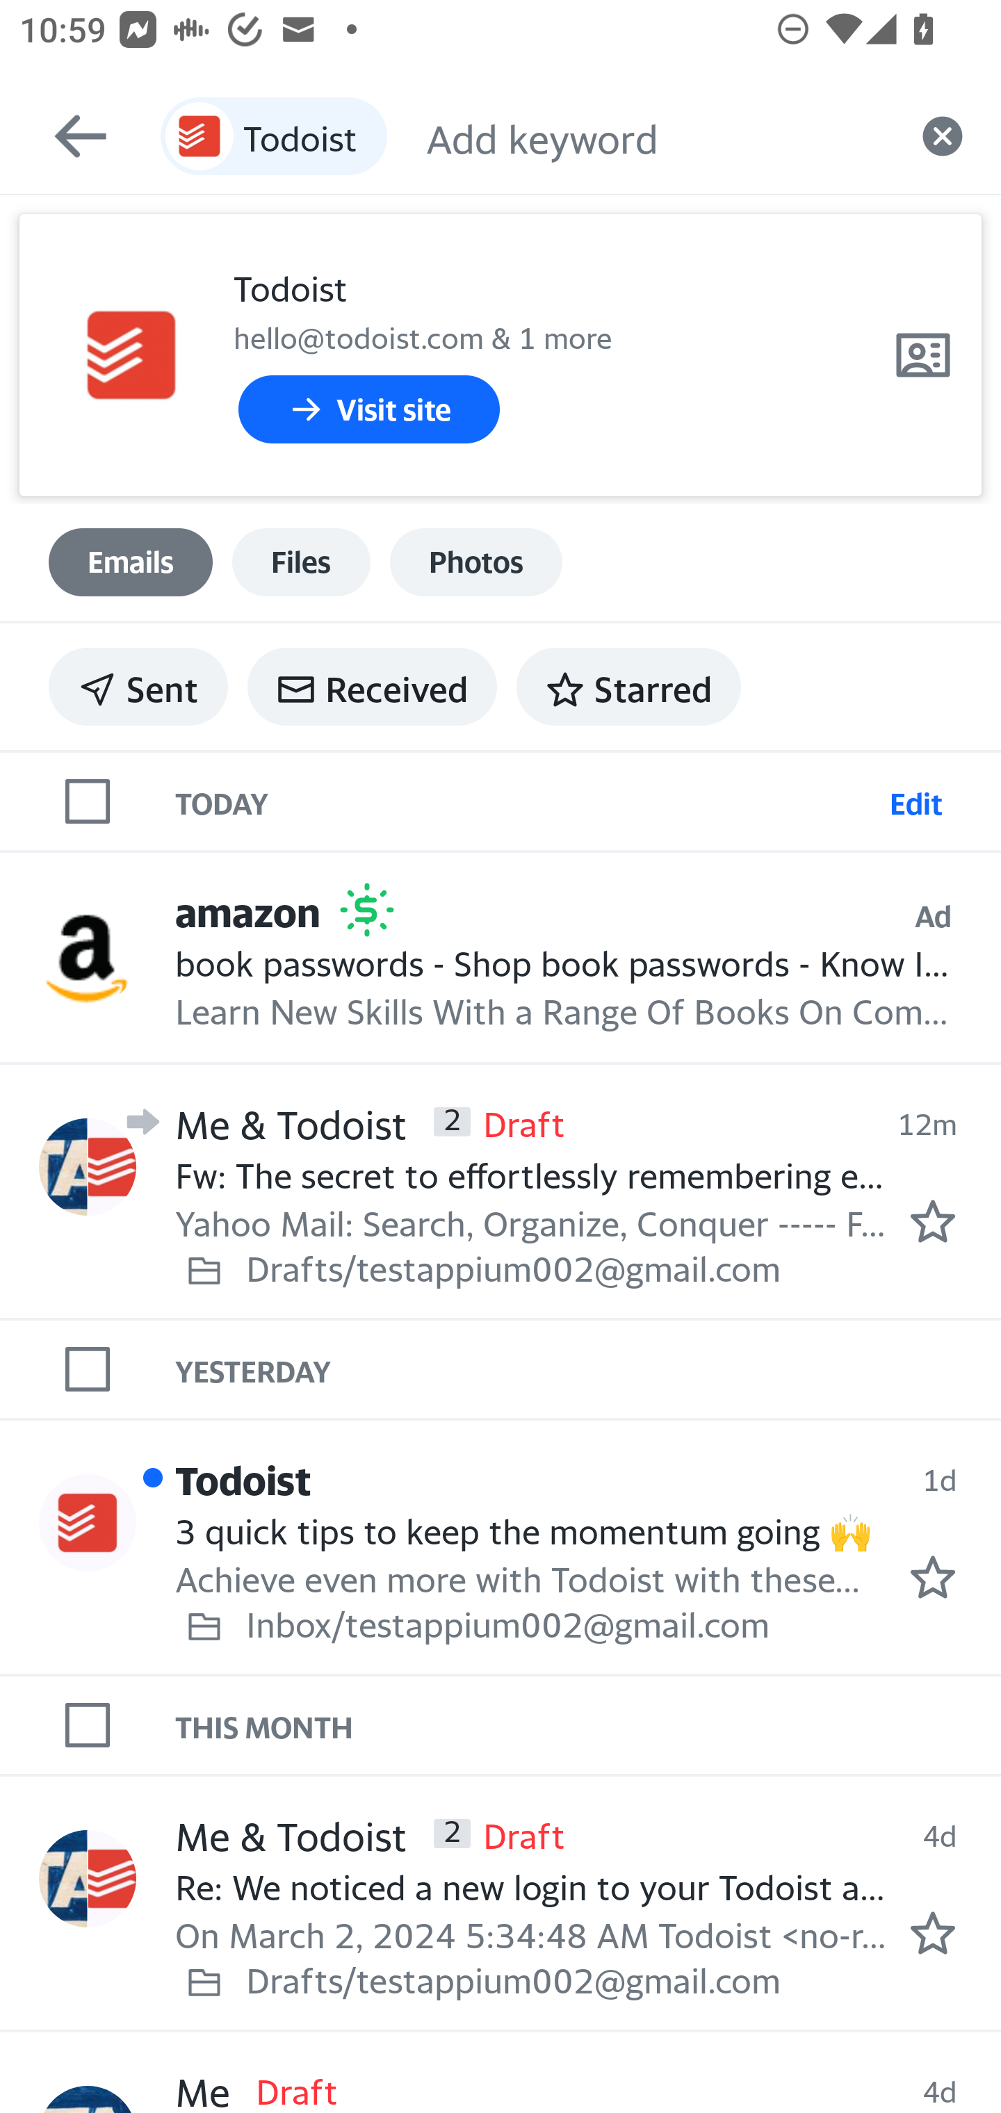  What do you see at coordinates (368, 410) in the screenshot?
I see `Visit site` at bounding box center [368, 410].